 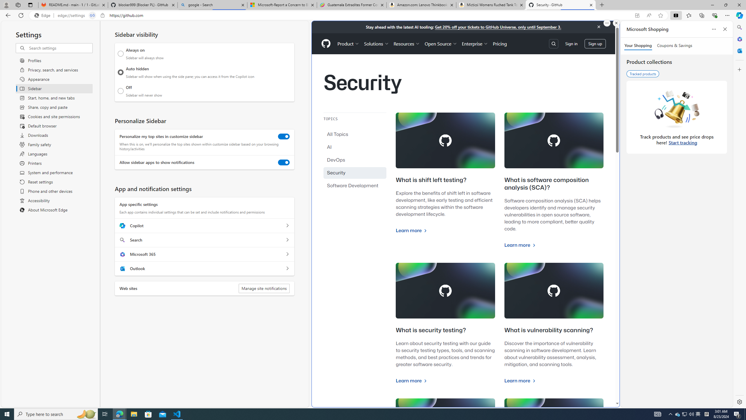 I want to click on Off Sidebar will never show, so click(x=121, y=91).